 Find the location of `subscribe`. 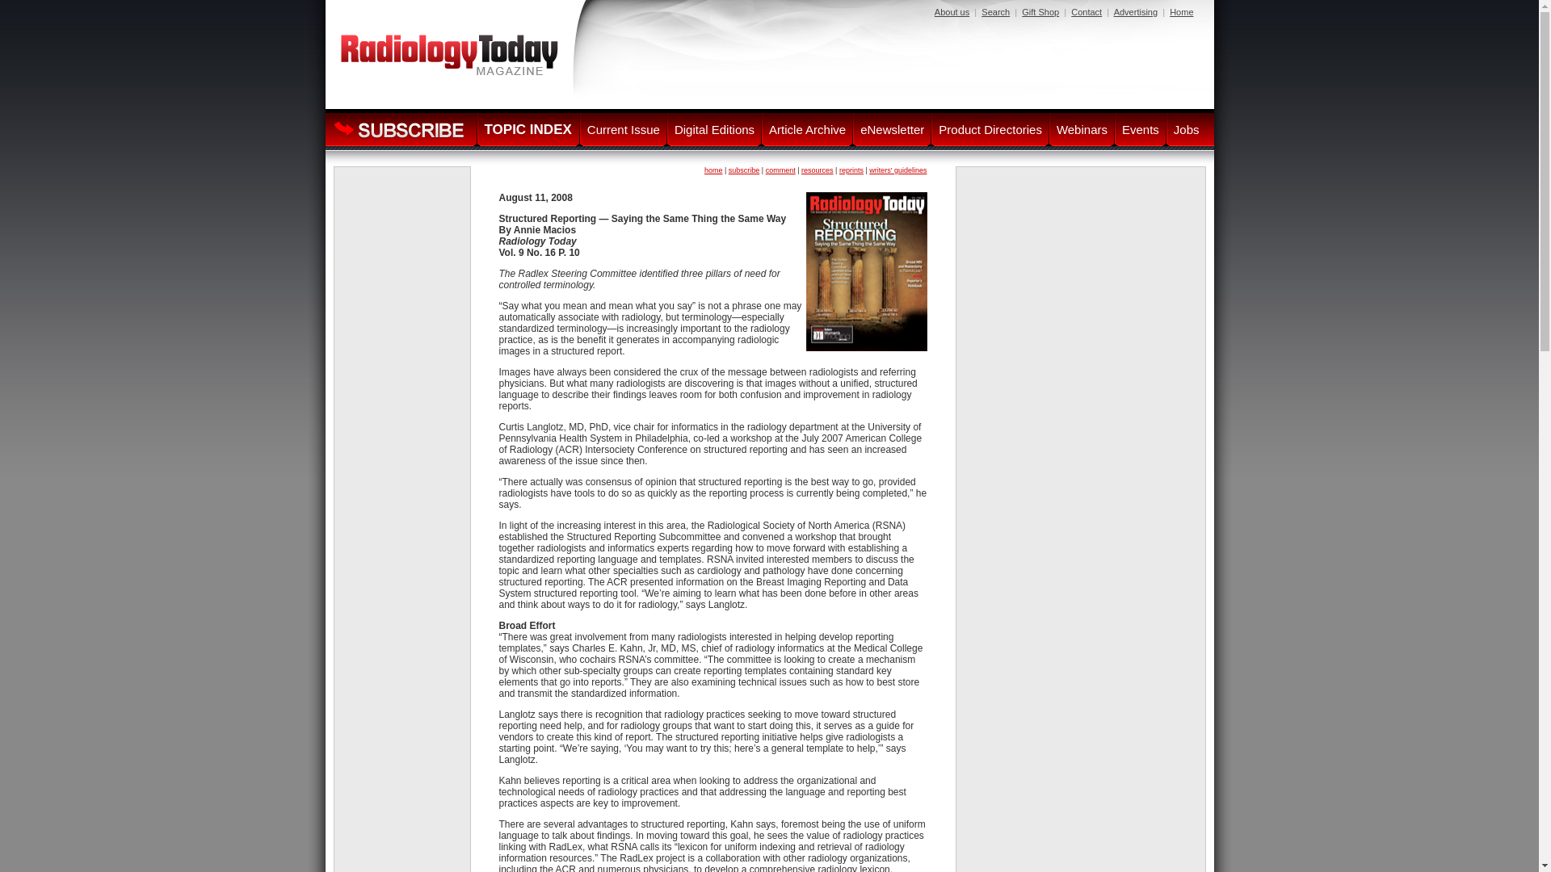

subscribe is located at coordinates (744, 170).